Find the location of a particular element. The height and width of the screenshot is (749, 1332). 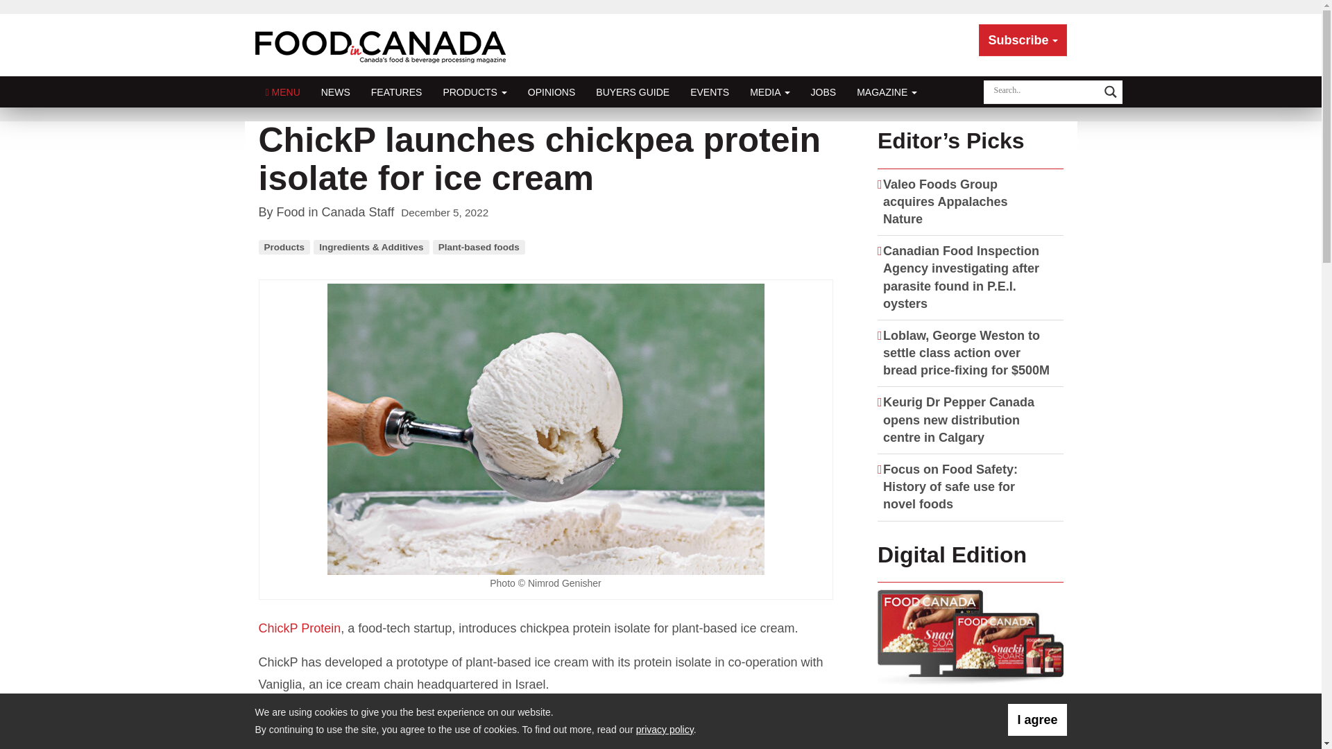

MAGAZINE is located at coordinates (887, 92).